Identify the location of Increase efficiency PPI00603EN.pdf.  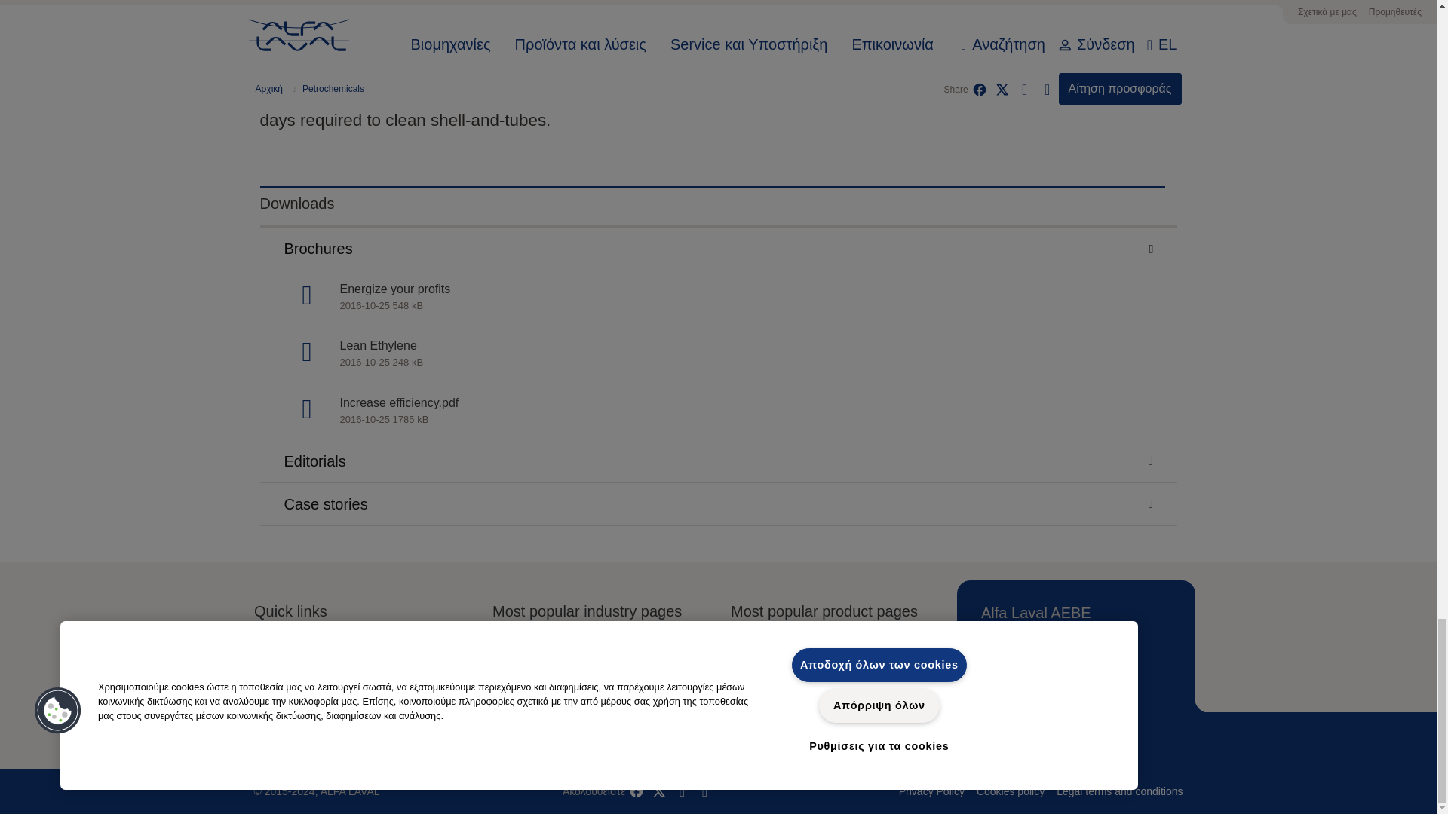
(717, 412).